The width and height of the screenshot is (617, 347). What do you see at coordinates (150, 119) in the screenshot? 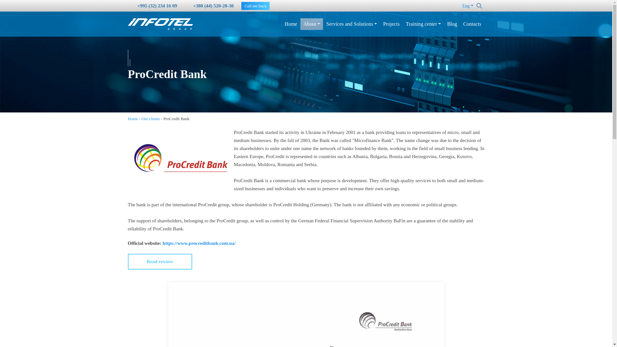
I see `Our clients` at bounding box center [150, 119].